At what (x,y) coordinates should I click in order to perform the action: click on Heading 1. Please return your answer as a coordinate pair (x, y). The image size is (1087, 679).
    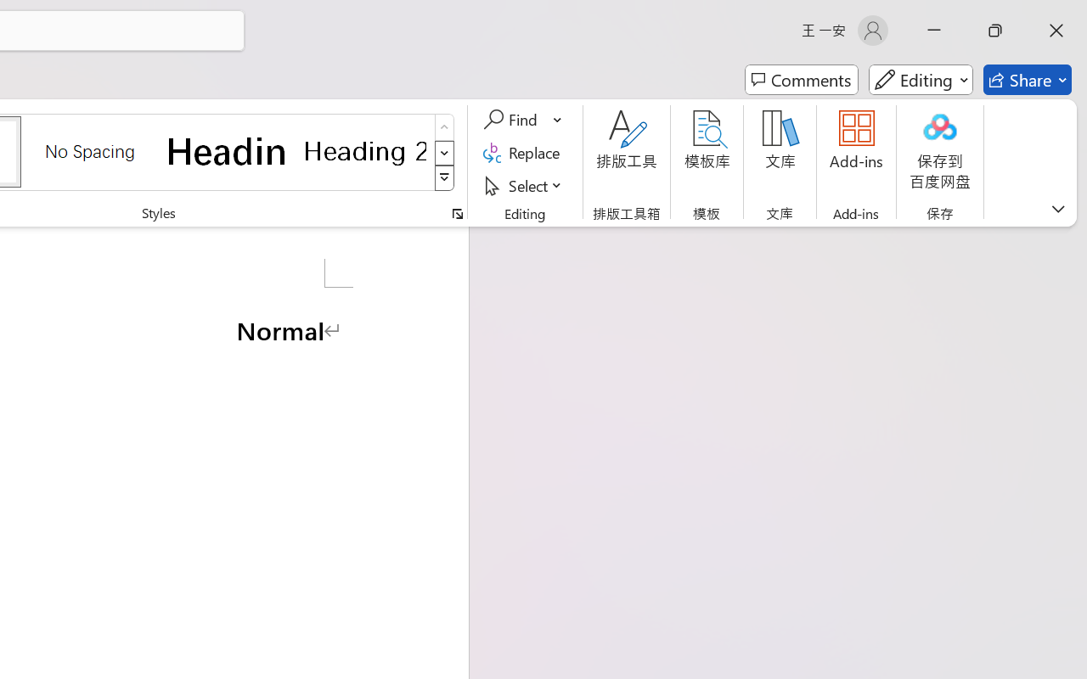
    Looking at the image, I should click on (228, 151).